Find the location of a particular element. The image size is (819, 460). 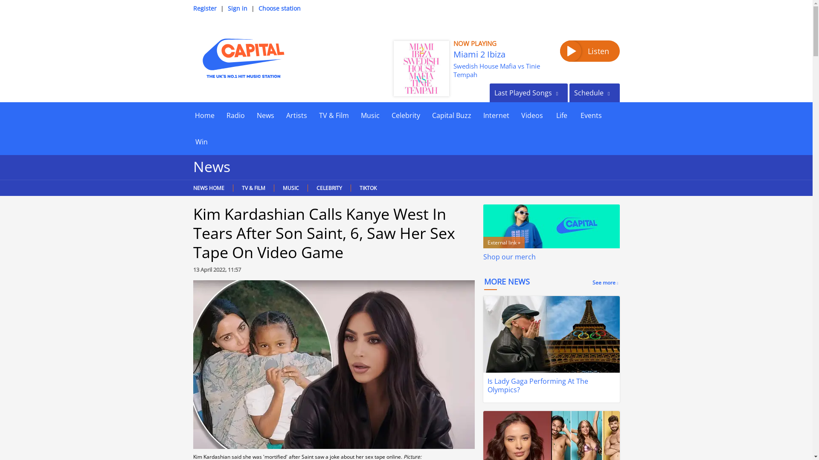

Schedule is located at coordinates (594, 92).